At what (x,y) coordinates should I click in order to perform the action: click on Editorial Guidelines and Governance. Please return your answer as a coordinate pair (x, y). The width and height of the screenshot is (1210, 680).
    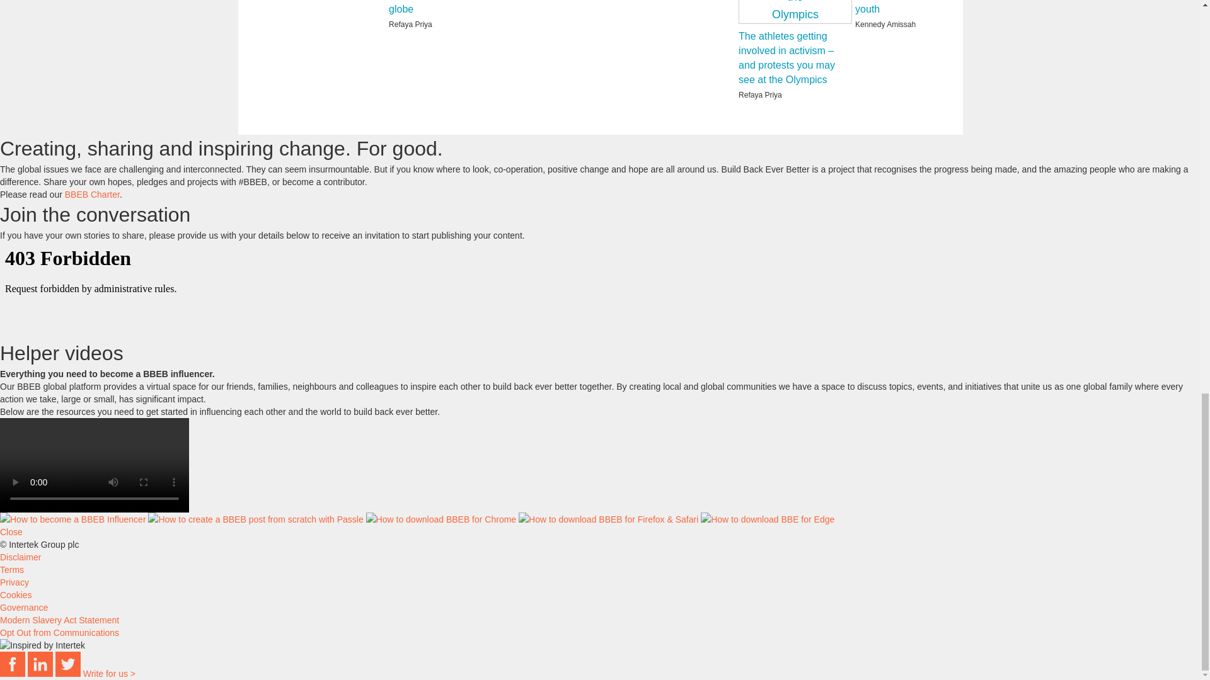
    Looking at the image, I should click on (24, 607).